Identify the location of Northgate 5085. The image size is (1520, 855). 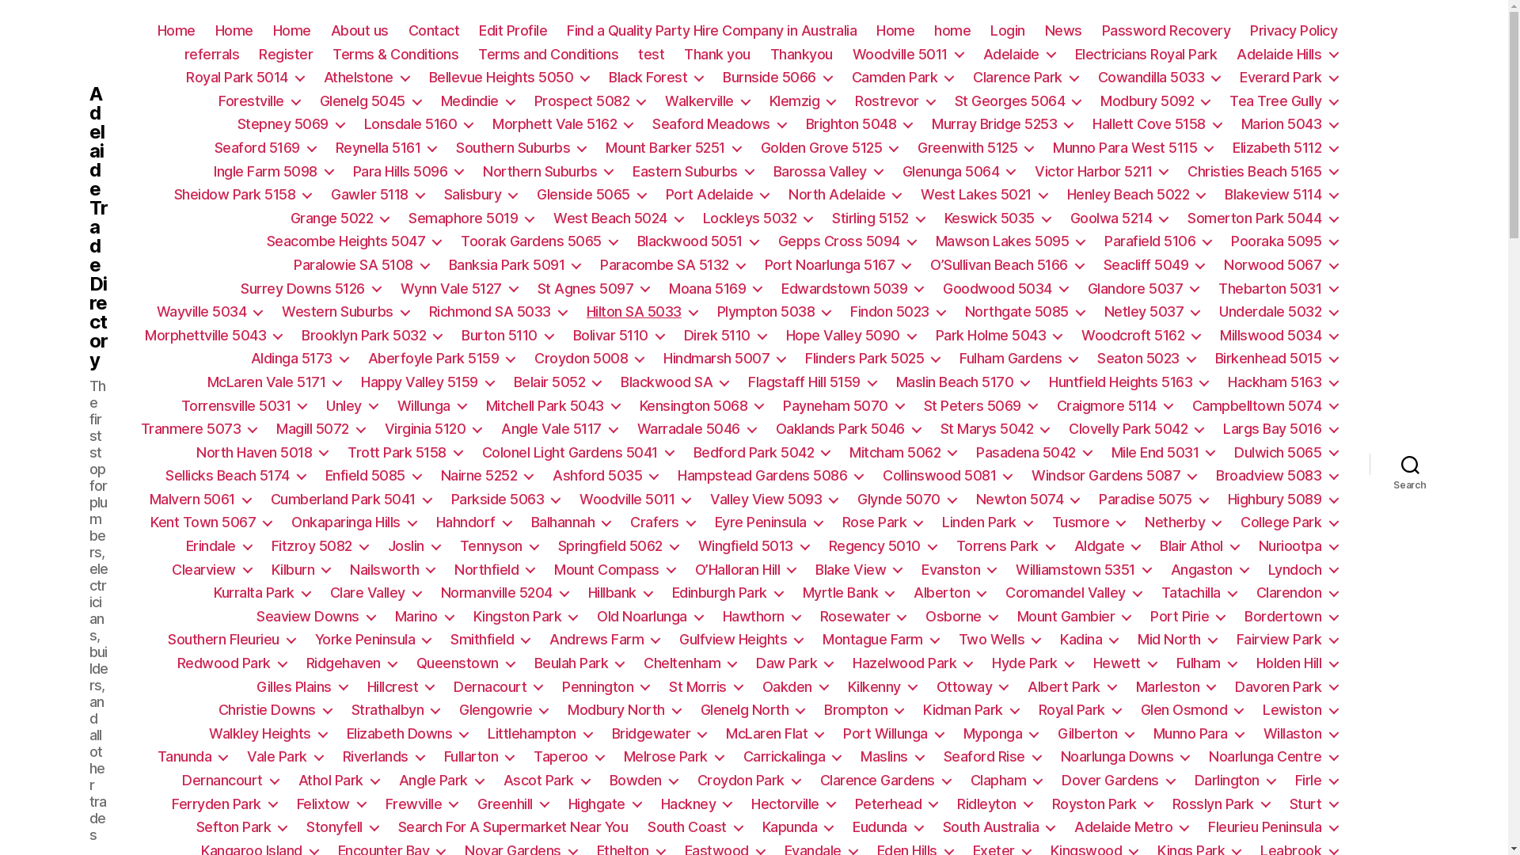
(1024, 312).